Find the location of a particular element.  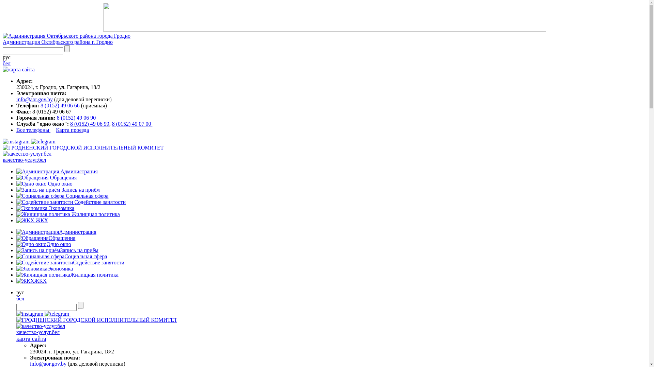

info@aor.gov.by is located at coordinates (48, 364).